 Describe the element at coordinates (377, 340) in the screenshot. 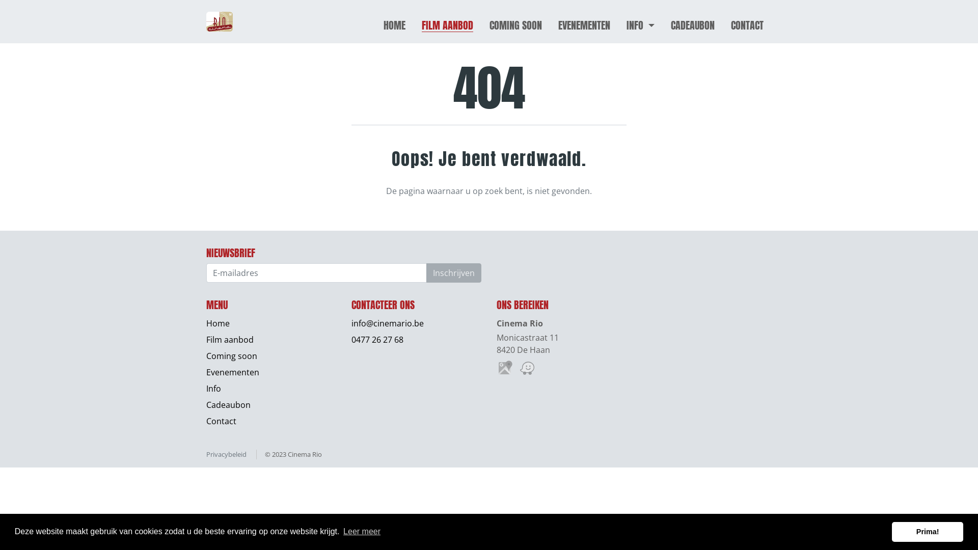

I see `0477 26 27 68` at that location.